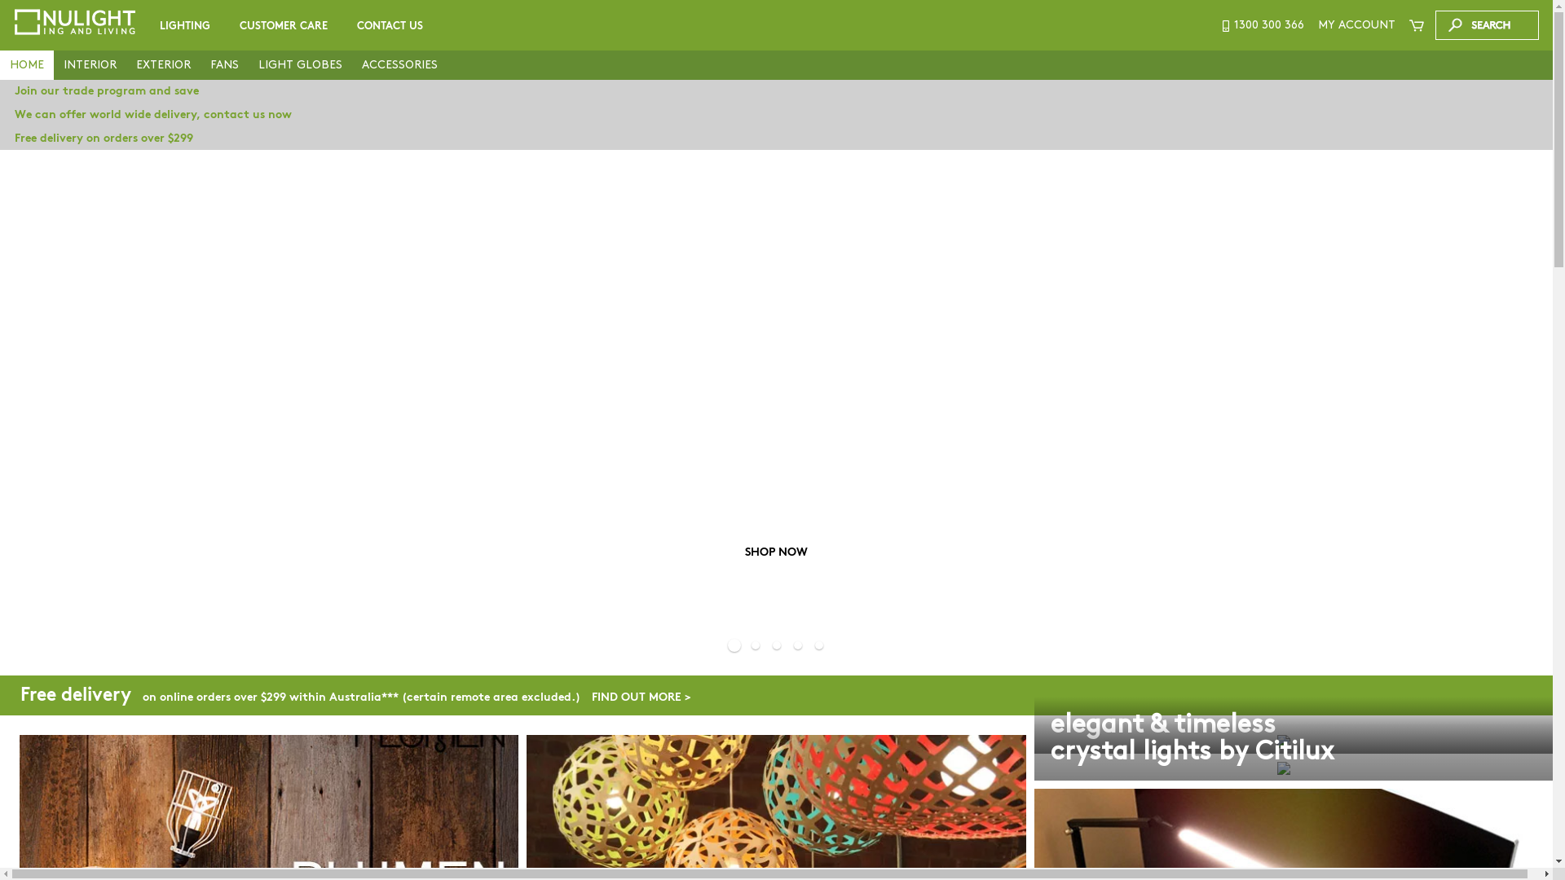  What do you see at coordinates (776, 139) in the screenshot?
I see `Free delivery on orders over $299` at bounding box center [776, 139].